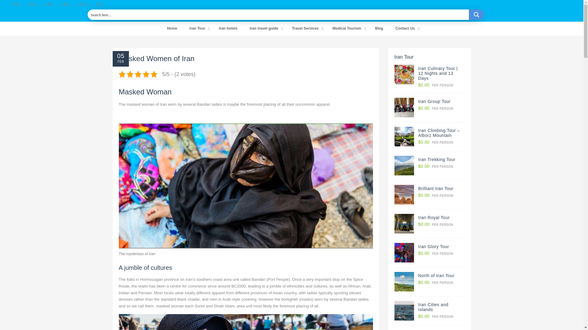 This screenshot has height=330, width=588. Describe the element at coordinates (228, 29) in the screenshot. I see `Iran hotel` at that location.